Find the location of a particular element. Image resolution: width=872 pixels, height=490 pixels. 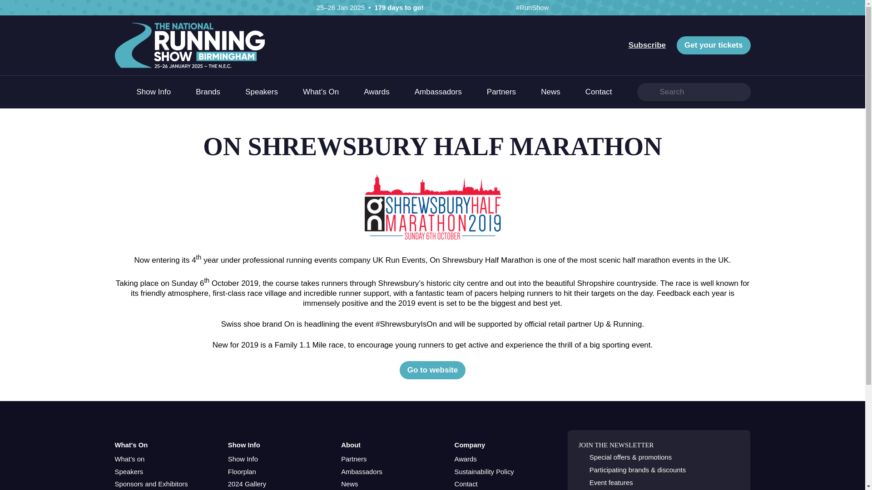

Partners is located at coordinates (501, 92).